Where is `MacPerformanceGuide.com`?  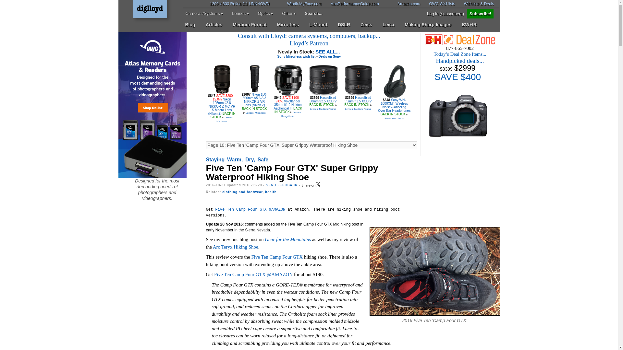
MacPerformanceGuide.com is located at coordinates (350, 4).